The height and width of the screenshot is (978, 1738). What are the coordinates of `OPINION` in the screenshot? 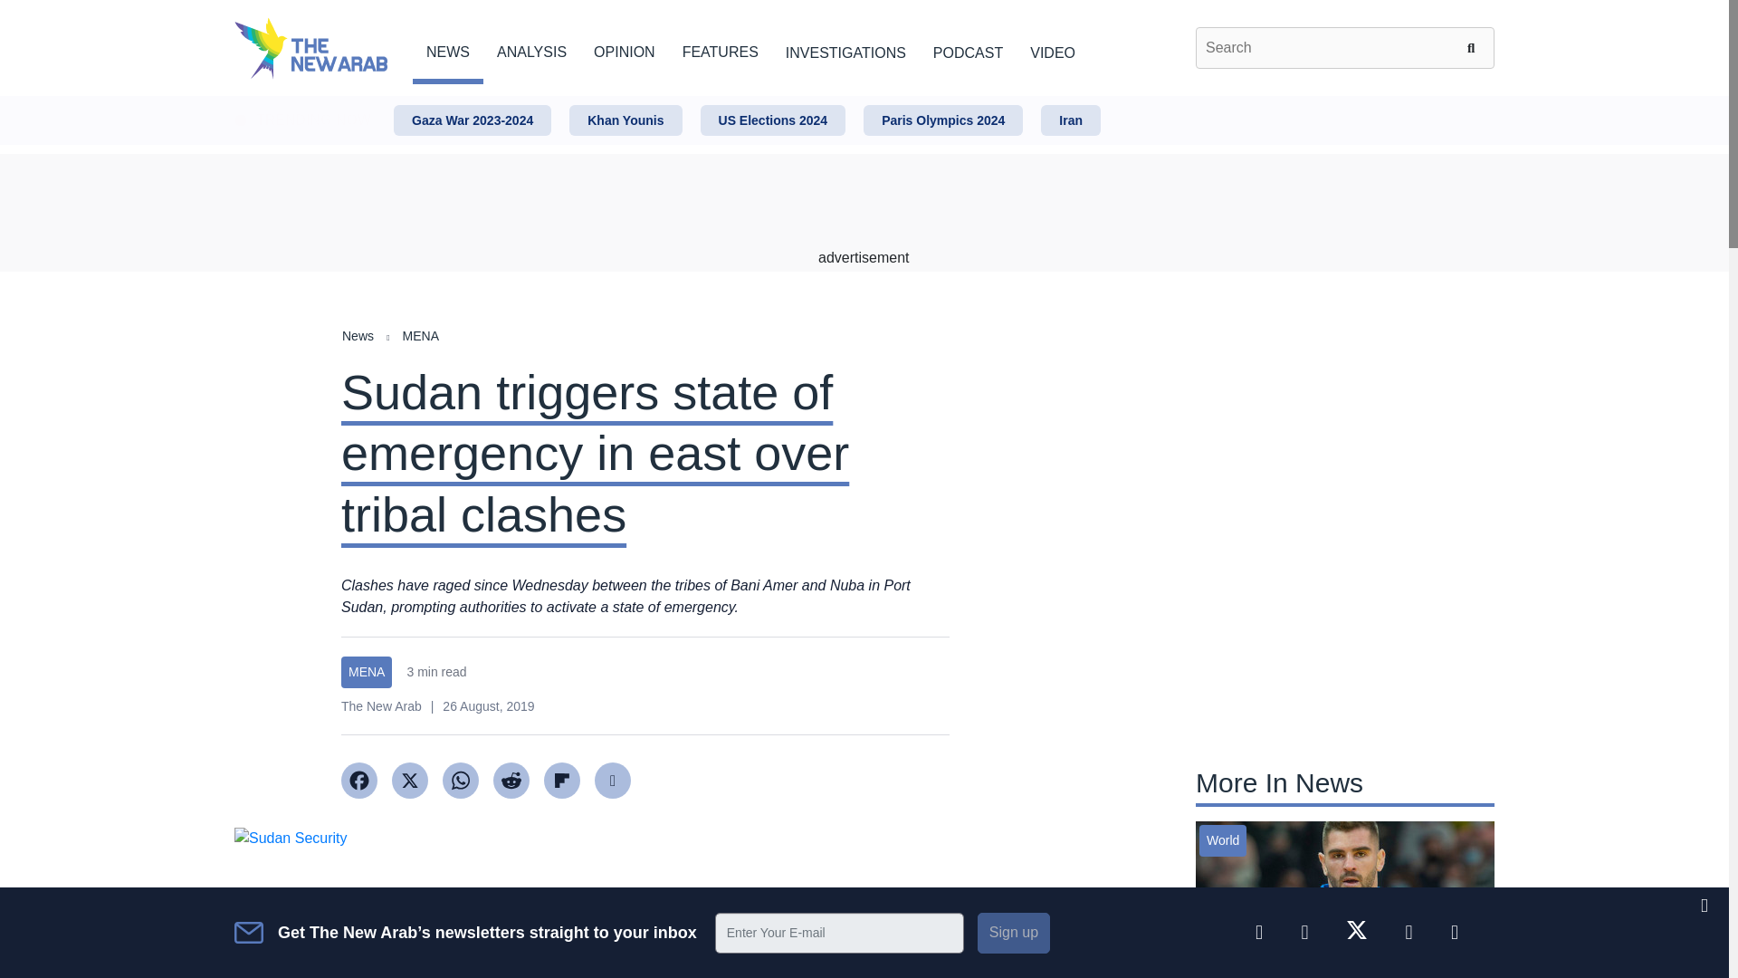 It's located at (625, 49).